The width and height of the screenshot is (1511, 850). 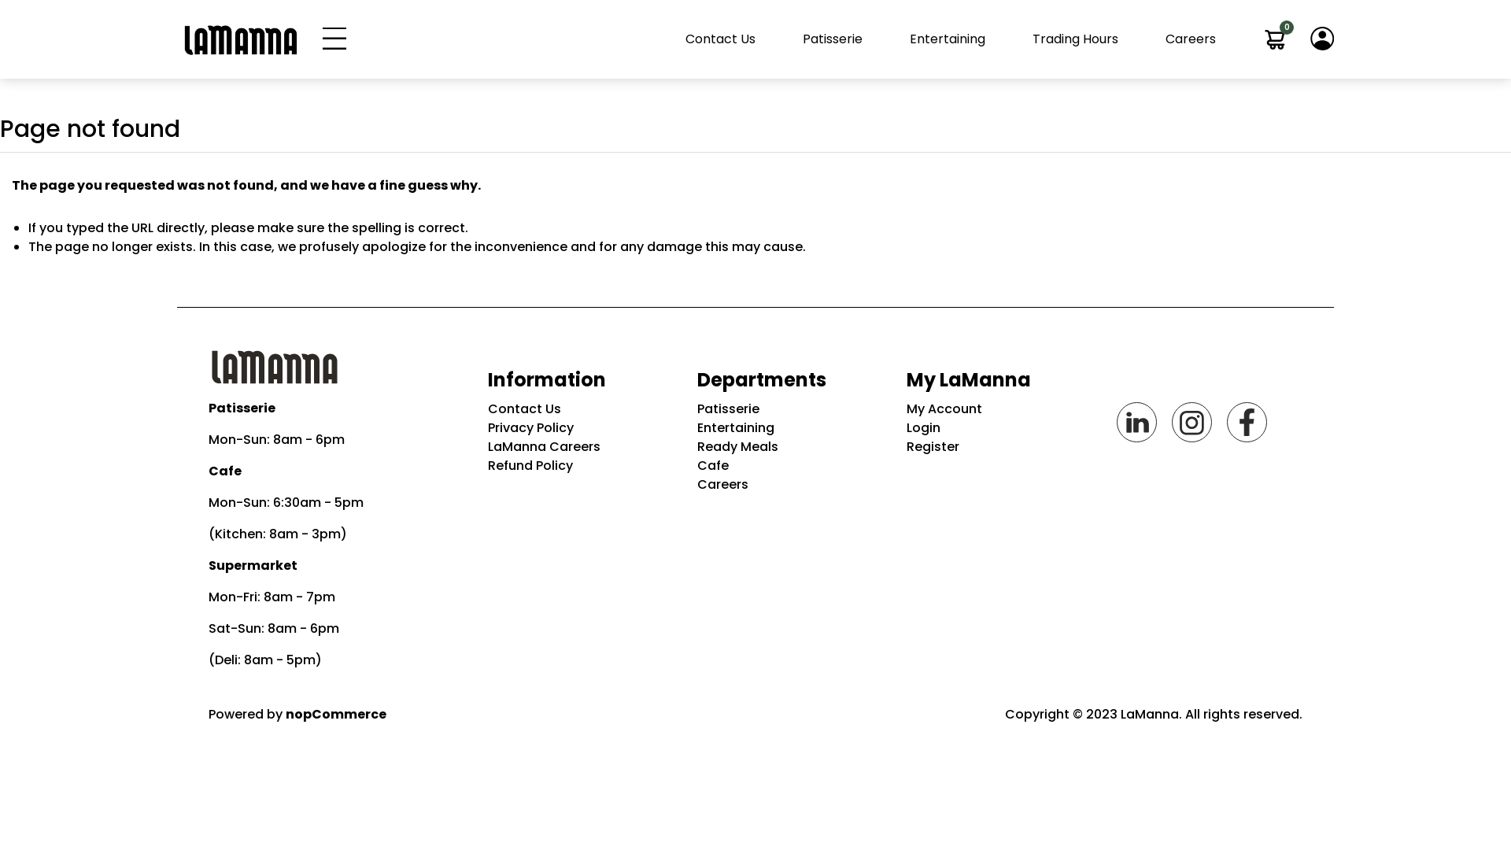 What do you see at coordinates (948, 39) in the screenshot?
I see `Entertaining` at bounding box center [948, 39].